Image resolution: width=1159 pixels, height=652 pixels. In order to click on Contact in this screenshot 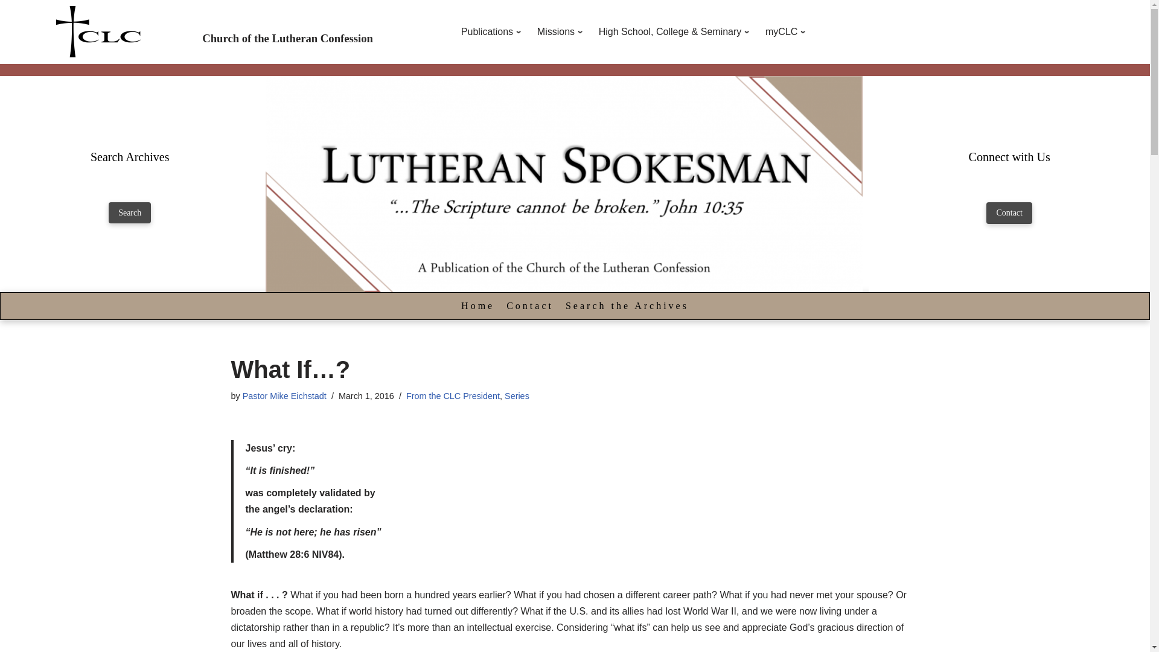, I will do `click(1009, 213)`.